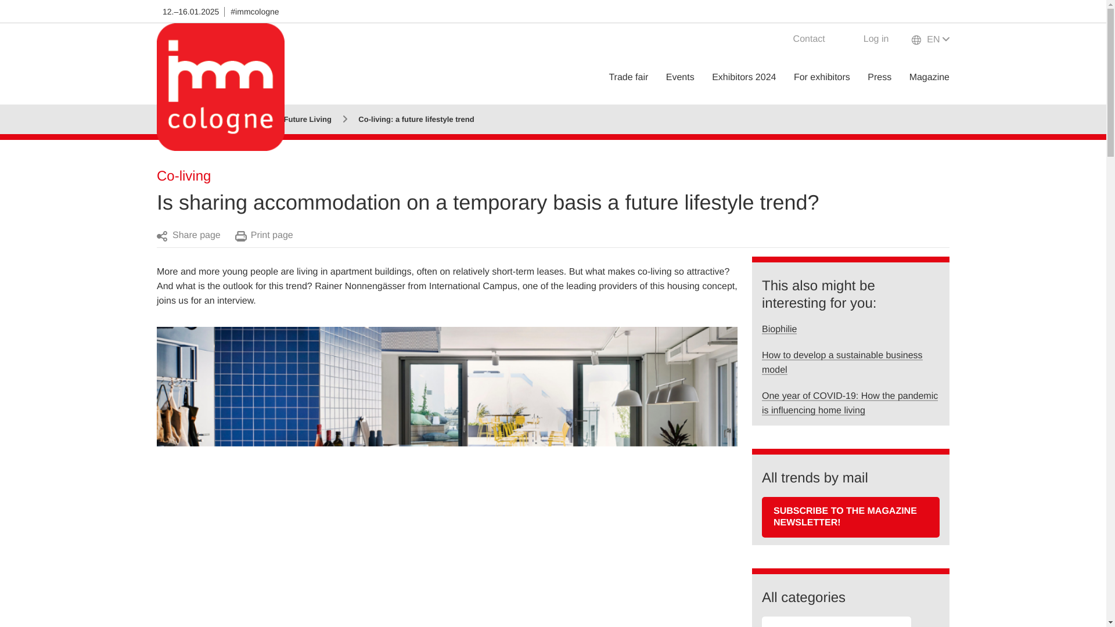  I want to click on Language, so click(930, 39).